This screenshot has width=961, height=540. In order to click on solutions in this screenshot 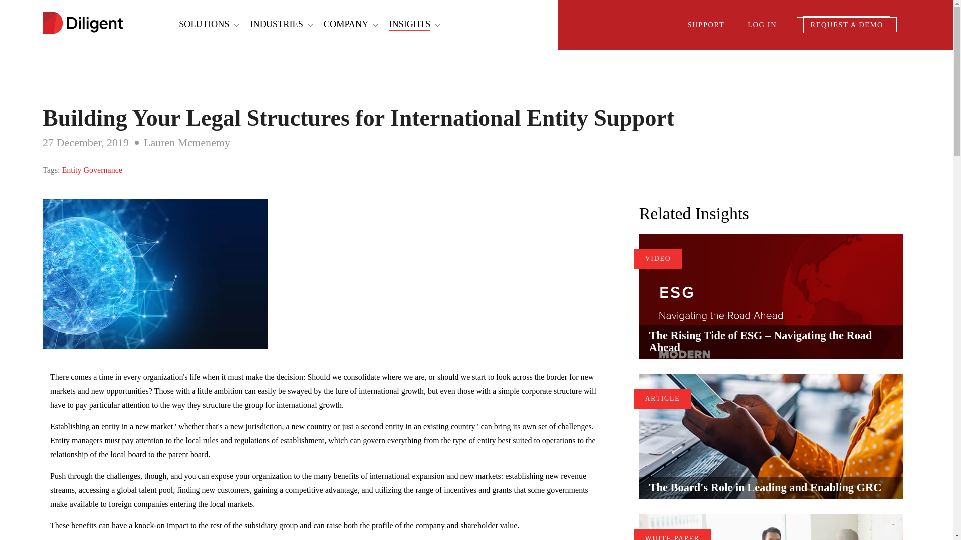, I will do `click(204, 24)`.